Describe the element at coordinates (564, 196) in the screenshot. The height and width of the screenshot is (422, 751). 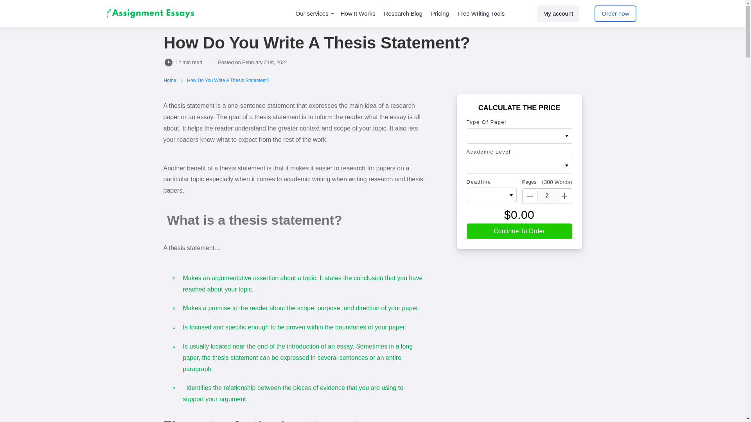
I see `Increase` at that location.